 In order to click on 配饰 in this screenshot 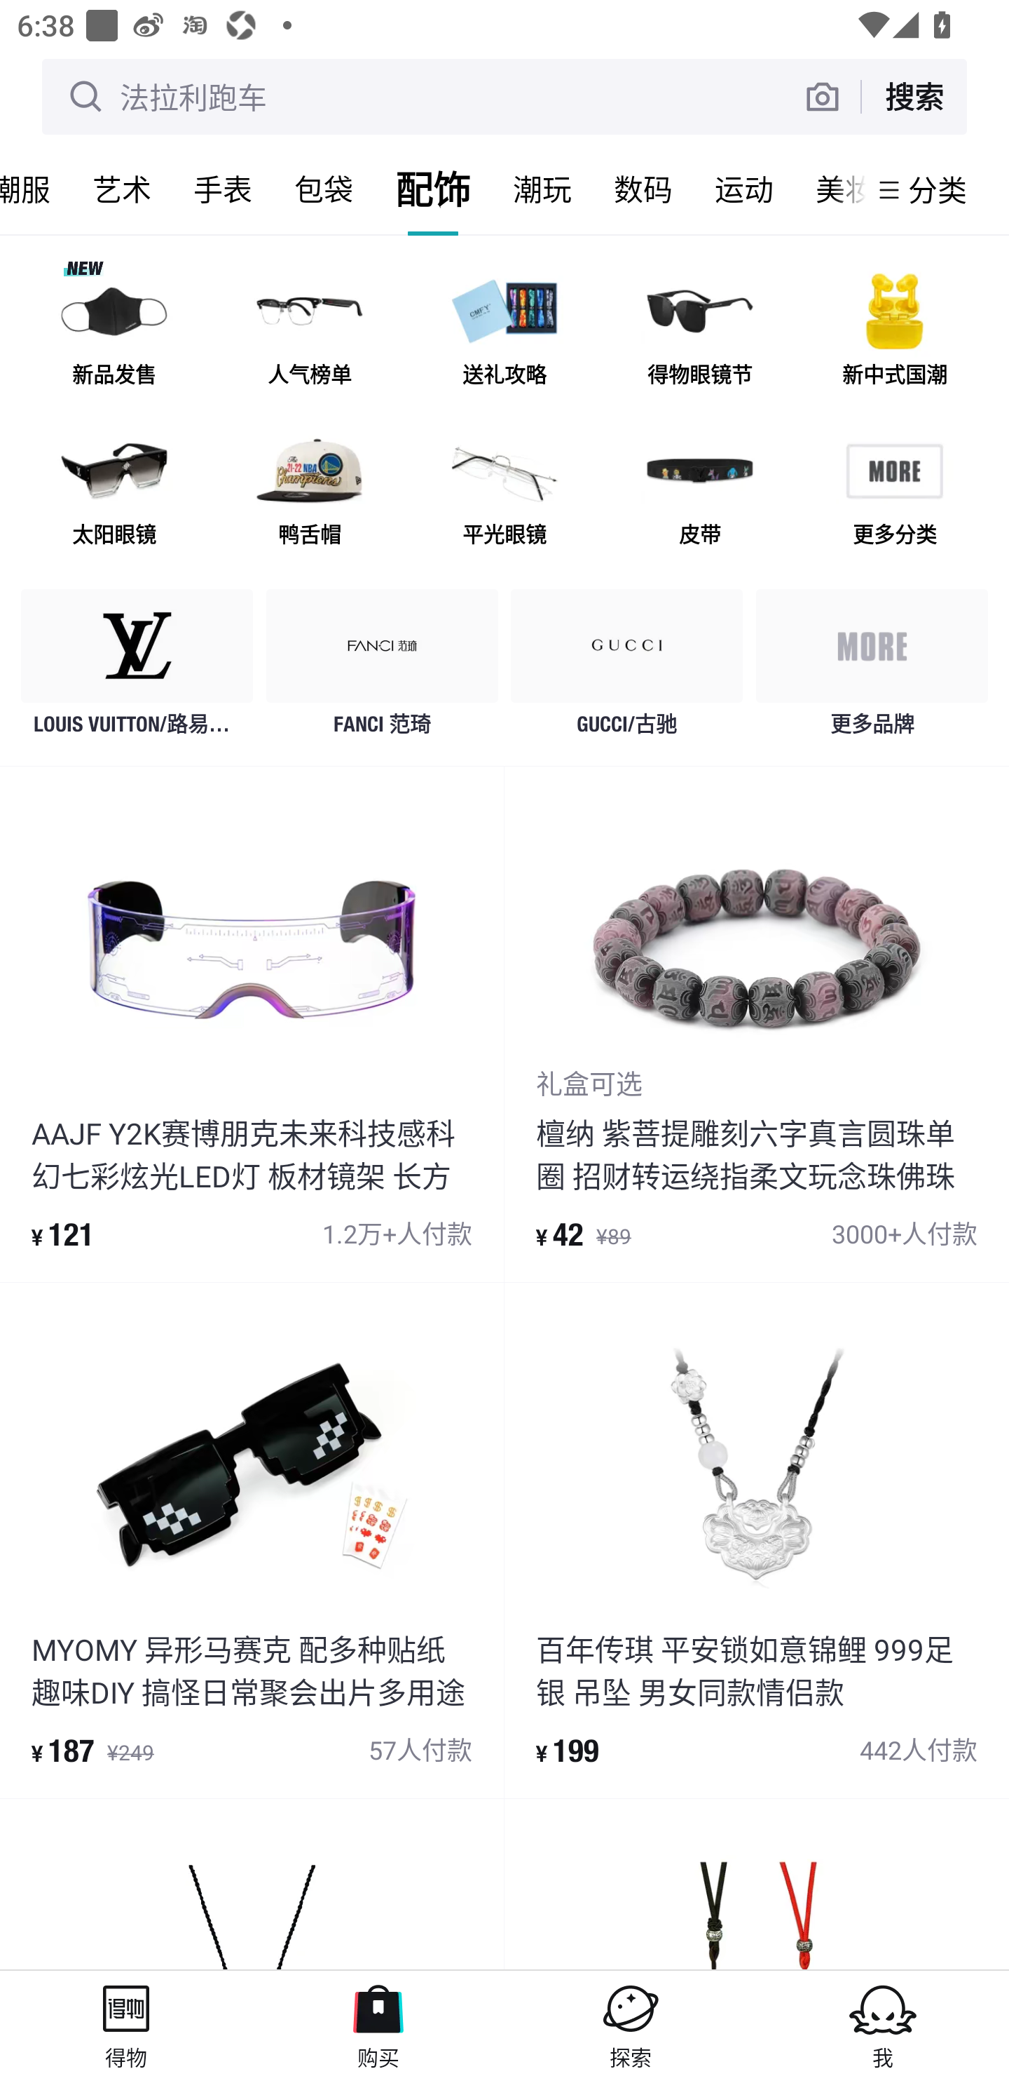, I will do `click(433, 189)`.